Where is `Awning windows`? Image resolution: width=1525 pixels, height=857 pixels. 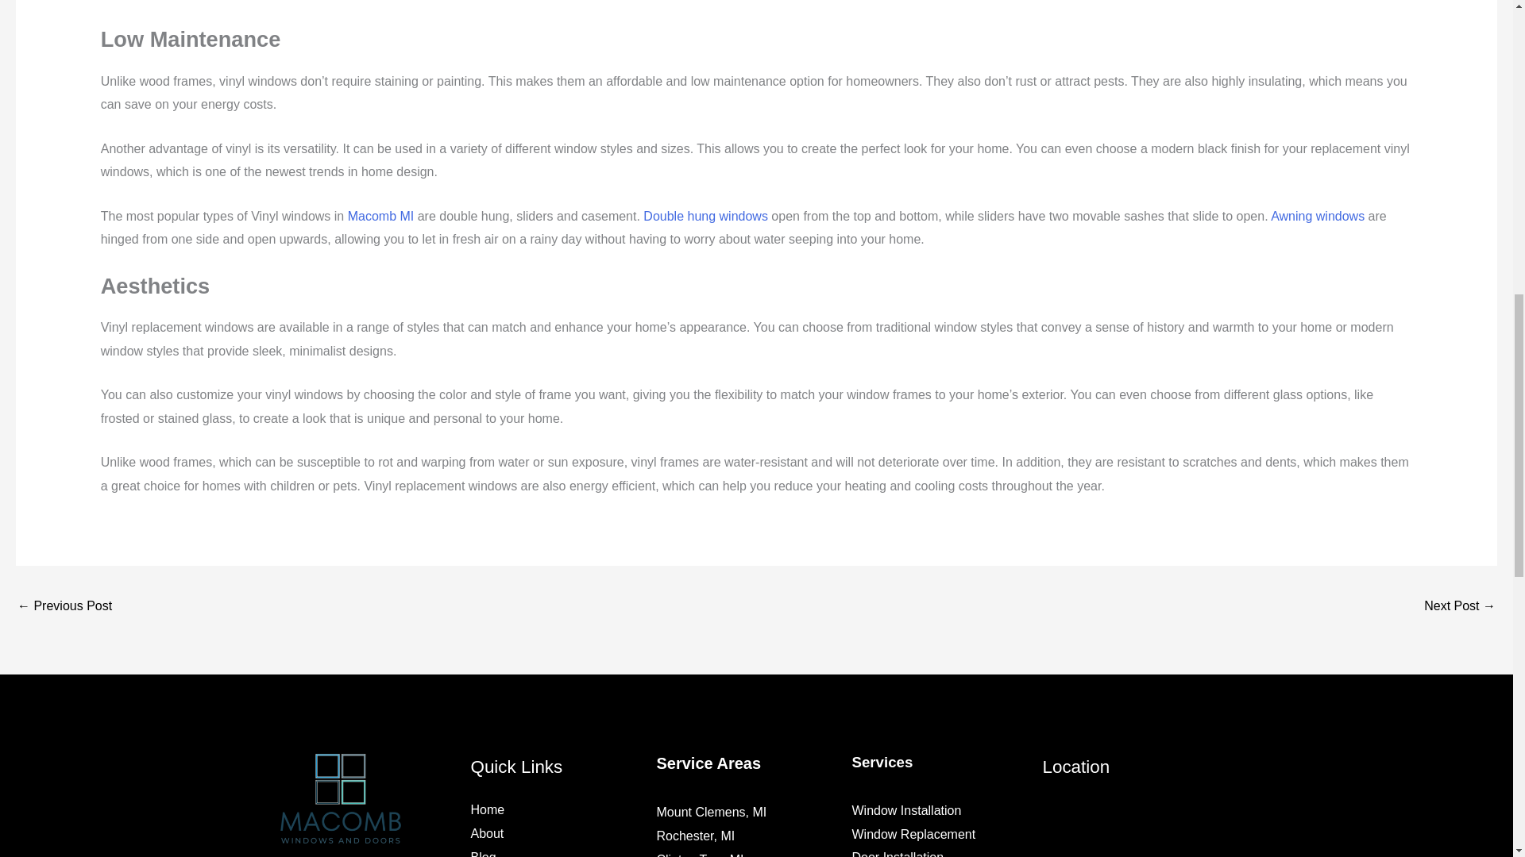
Awning windows is located at coordinates (1317, 216).